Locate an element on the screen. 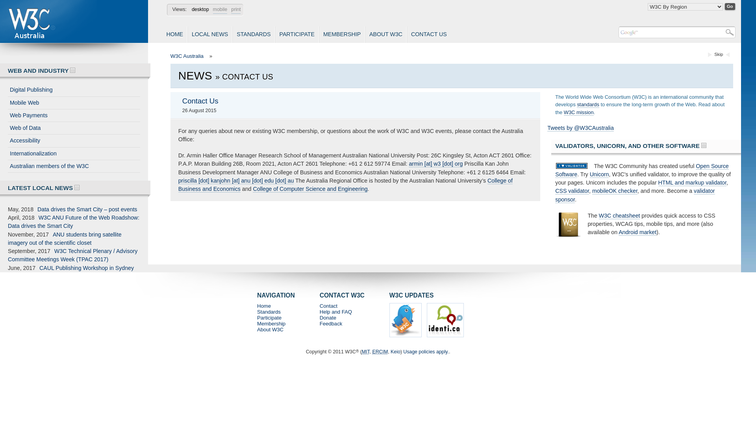 This screenshot has height=425, width=756. priscilla [dot] kanjohn [at] anu [dot] edu [dot] au is located at coordinates (236, 181).